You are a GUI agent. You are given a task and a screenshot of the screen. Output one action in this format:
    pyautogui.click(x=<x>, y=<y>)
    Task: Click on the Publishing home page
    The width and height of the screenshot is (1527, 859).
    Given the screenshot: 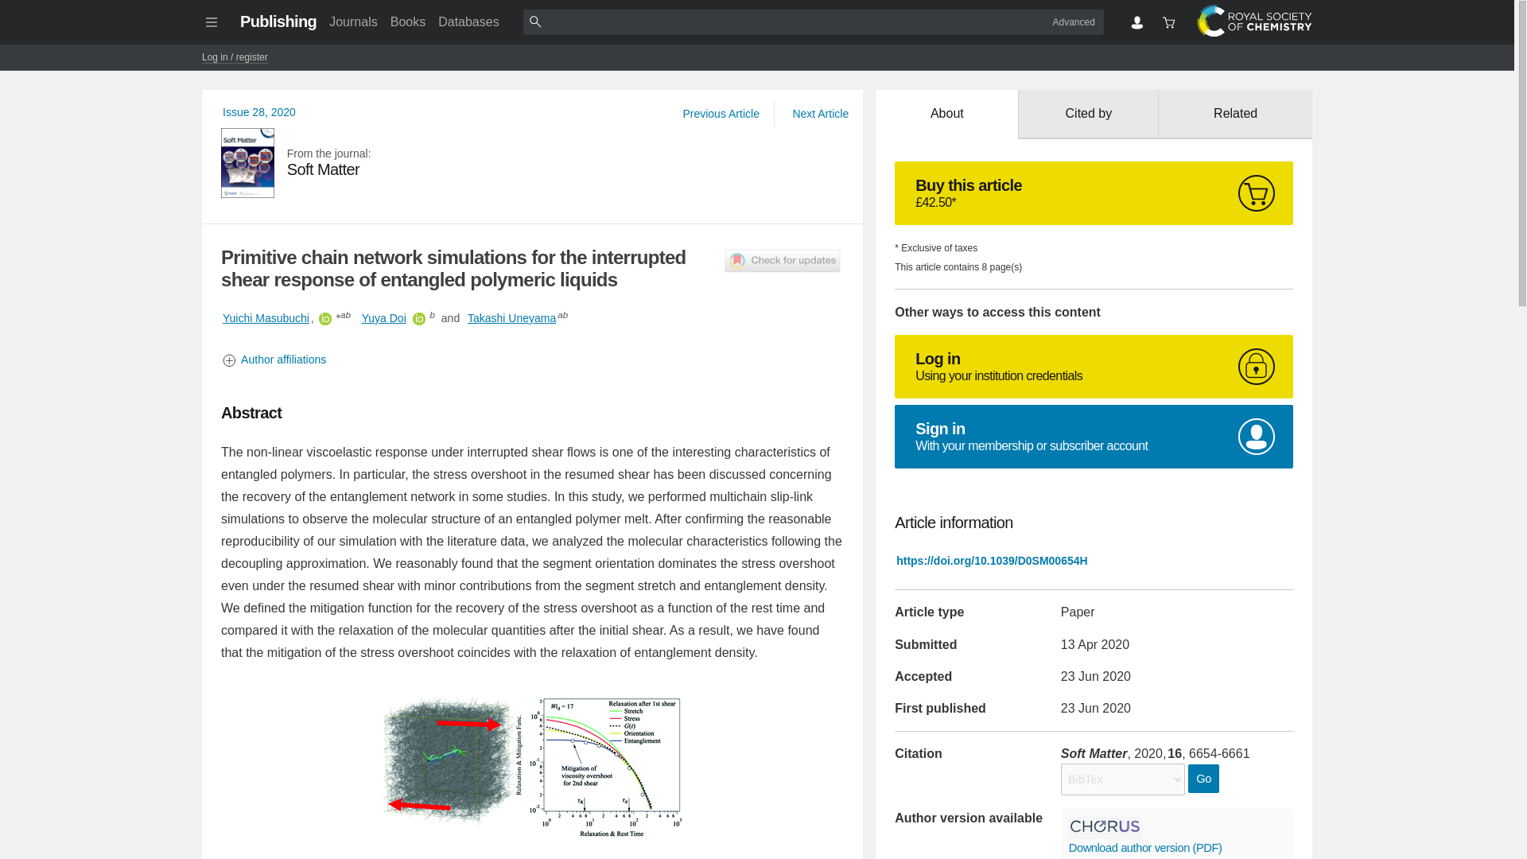 What is the action you would take?
    pyautogui.click(x=533, y=360)
    